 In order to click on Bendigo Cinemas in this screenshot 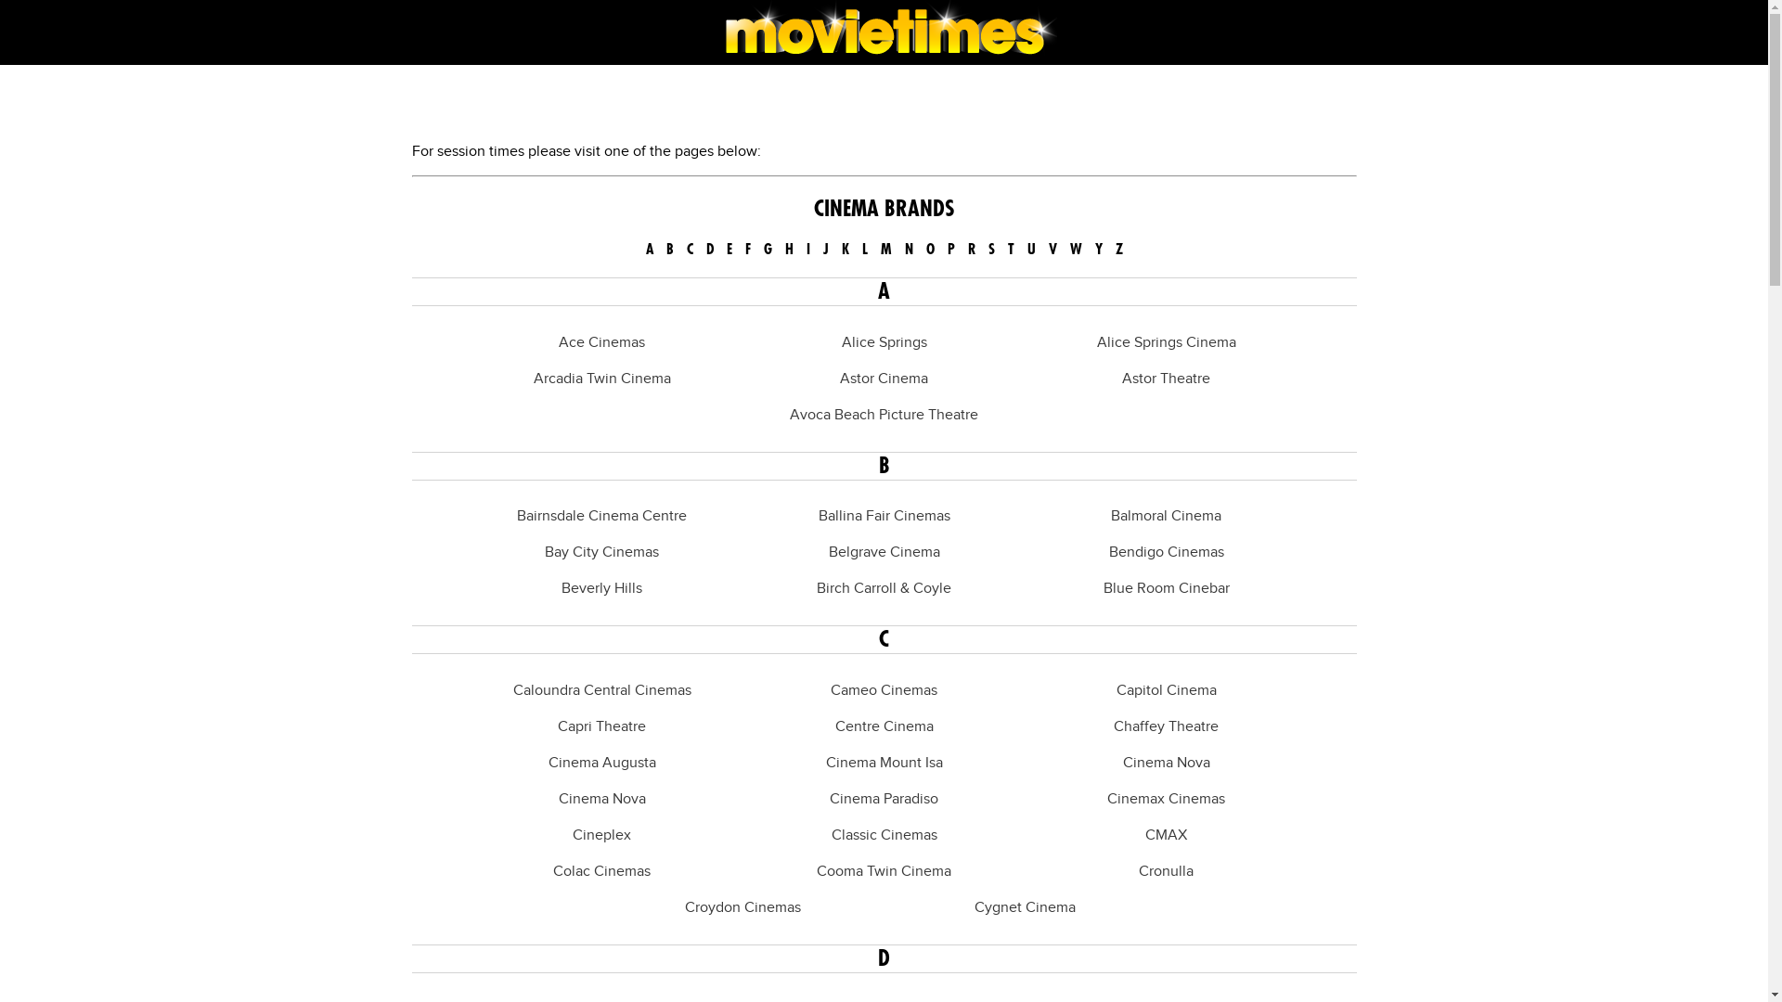, I will do `click(1166, 553)`.